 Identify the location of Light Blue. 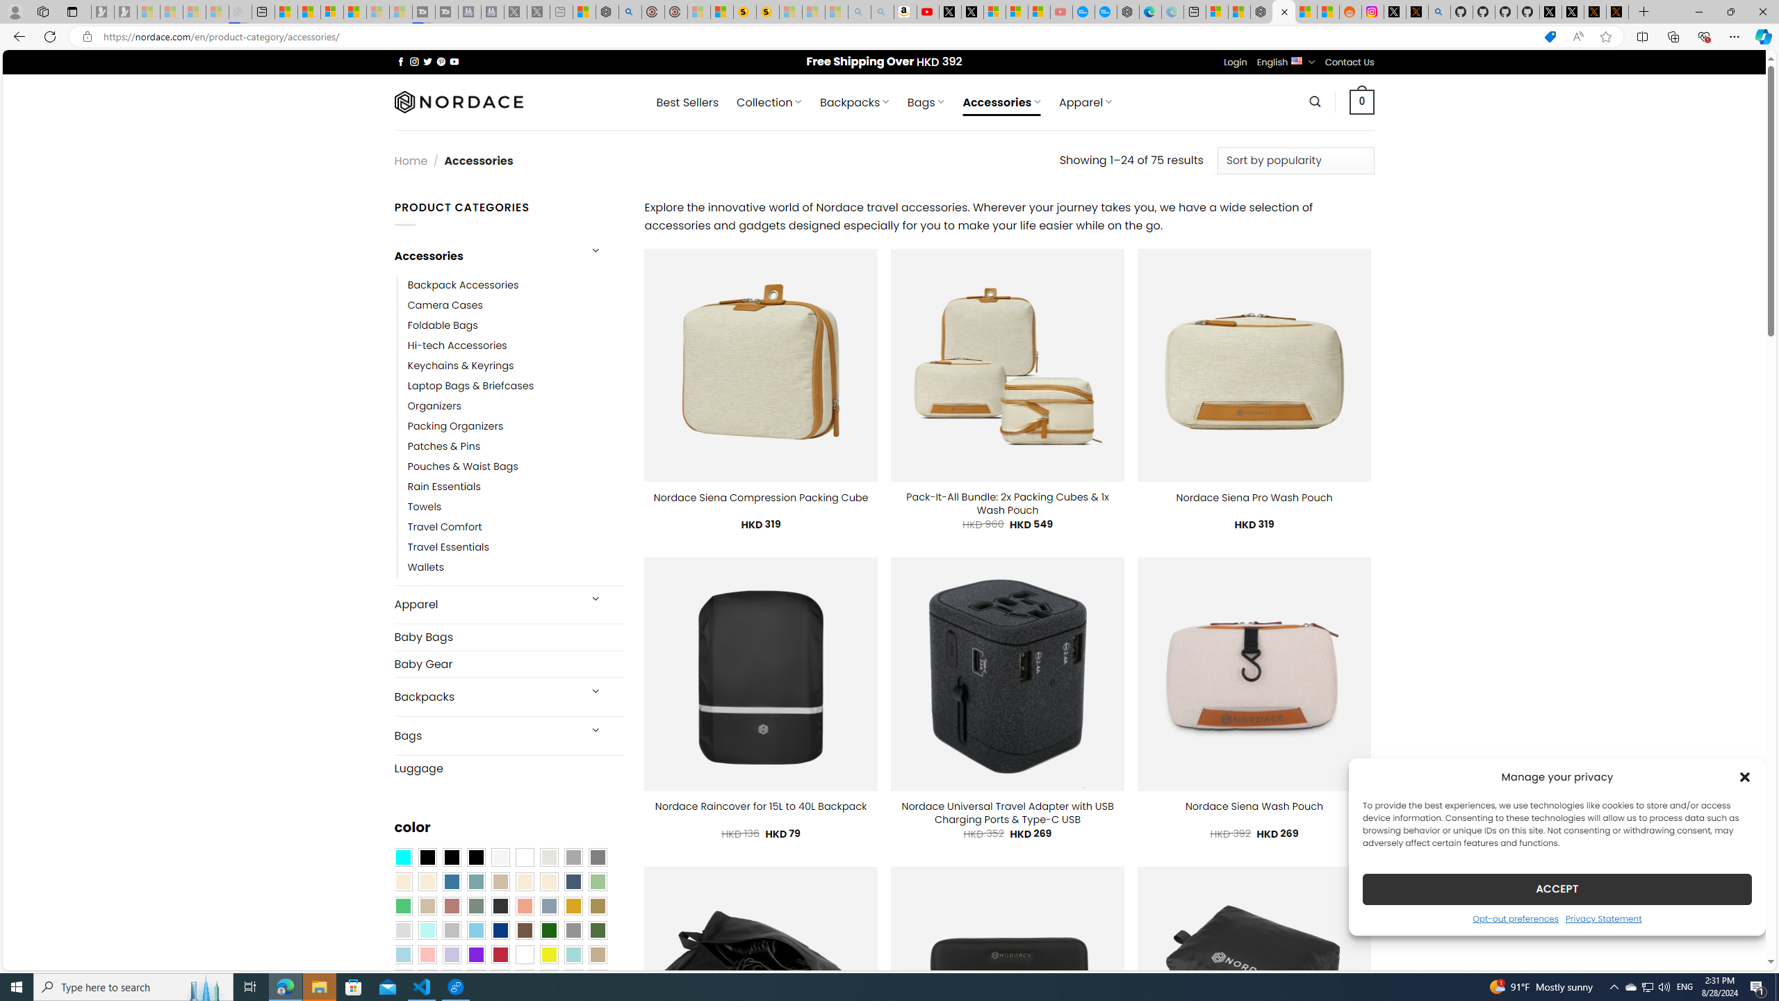
(402, 954).